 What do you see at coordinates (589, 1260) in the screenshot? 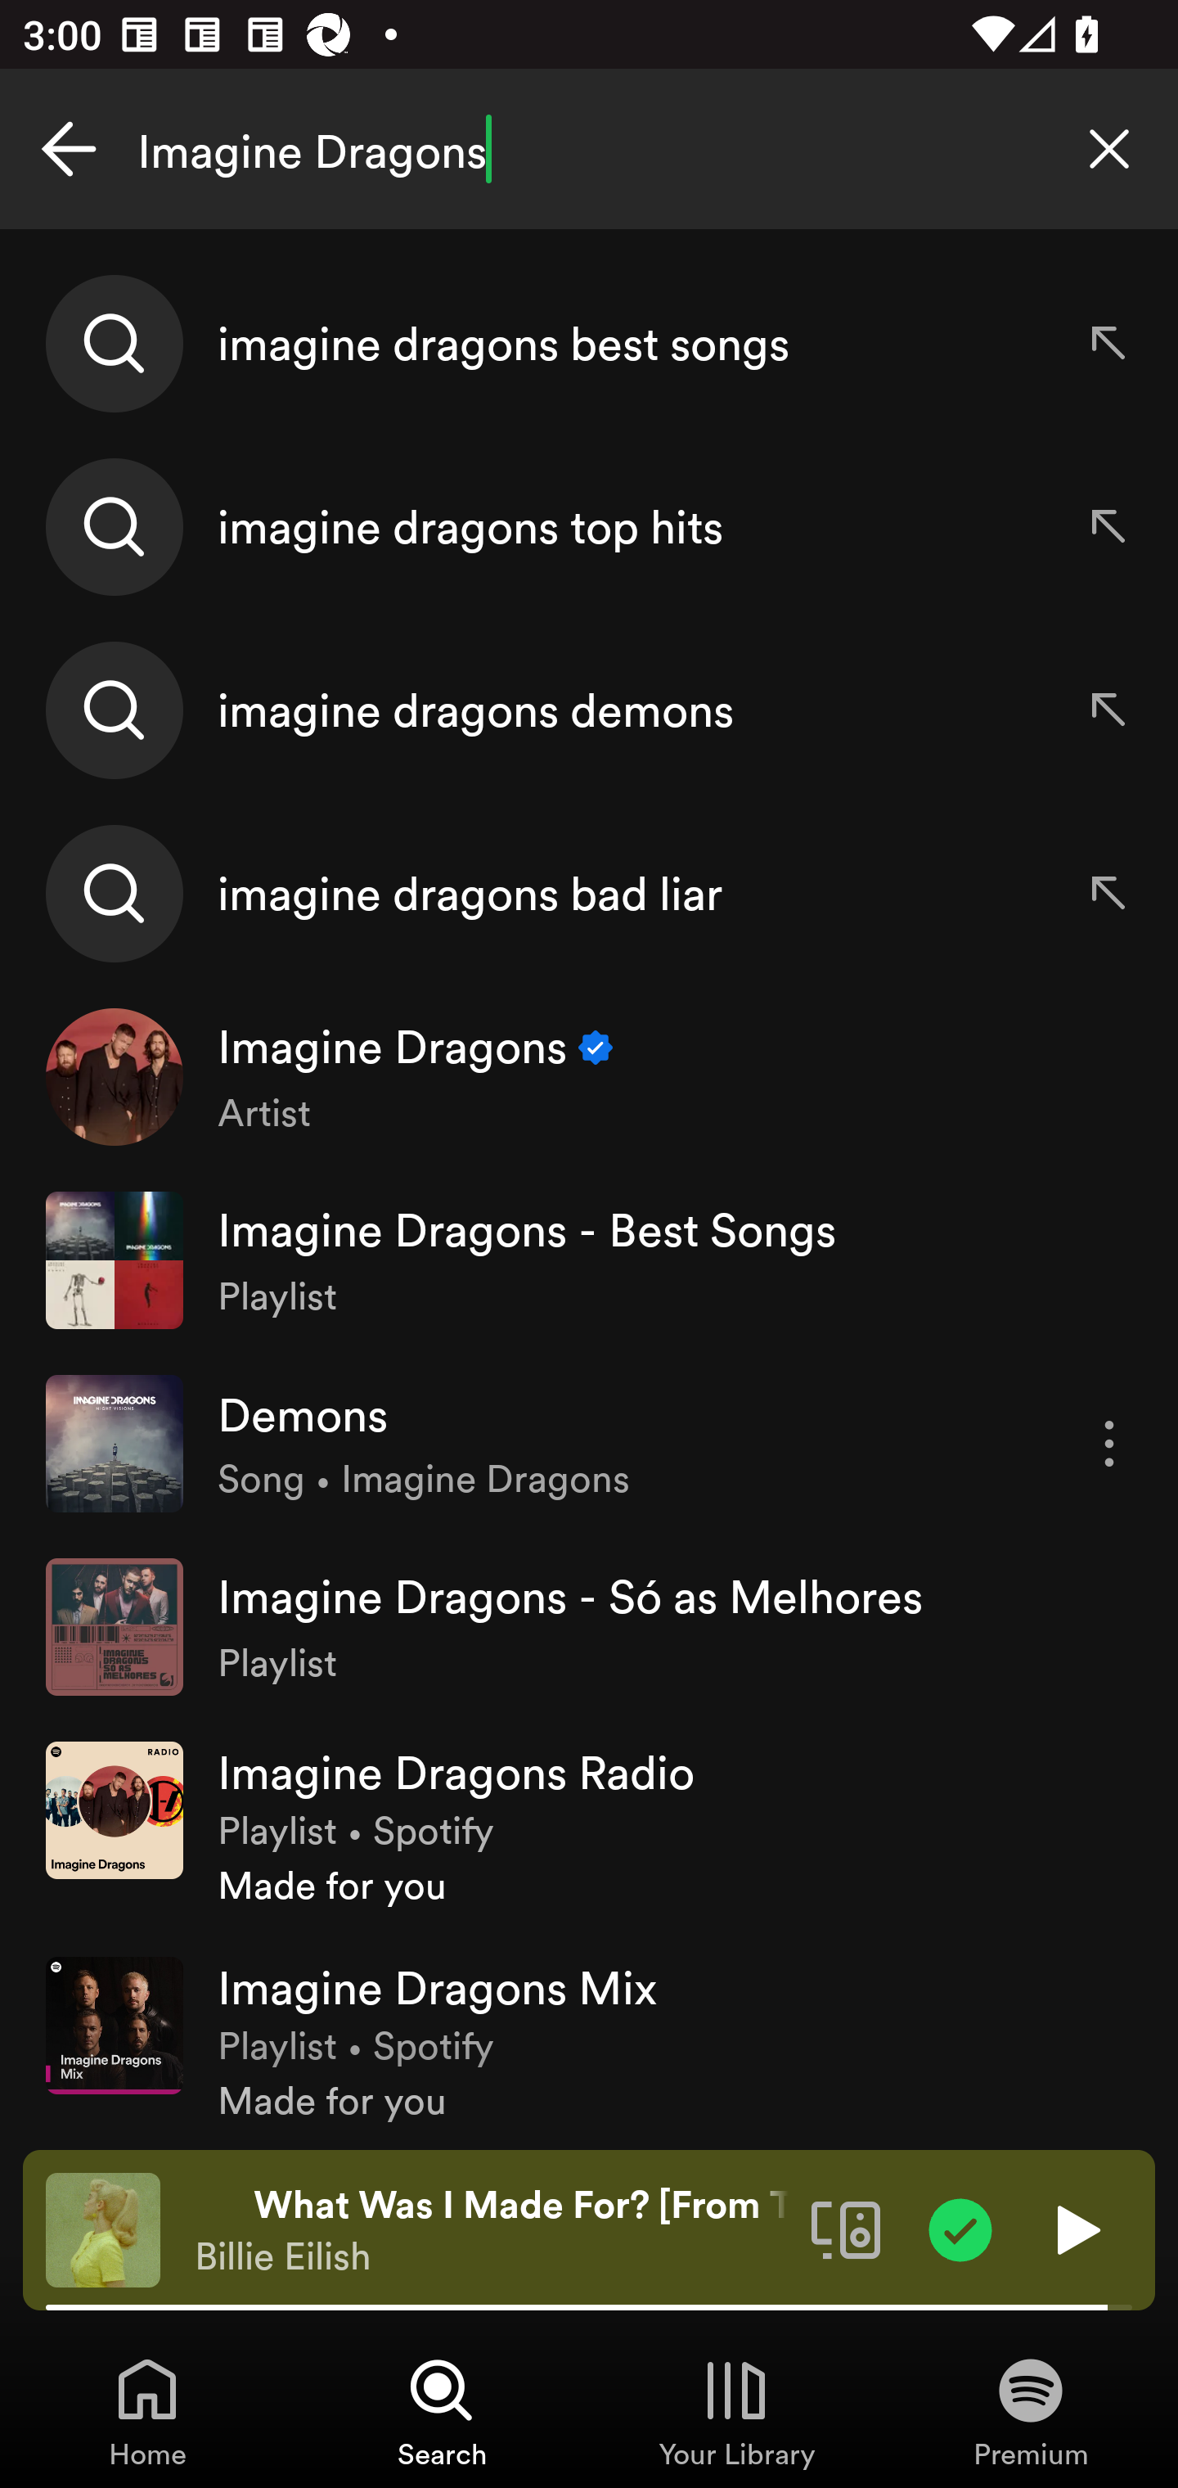
I see `Imagine Dragons - Best Songs Playlist` at bounding box center [589, 1260].